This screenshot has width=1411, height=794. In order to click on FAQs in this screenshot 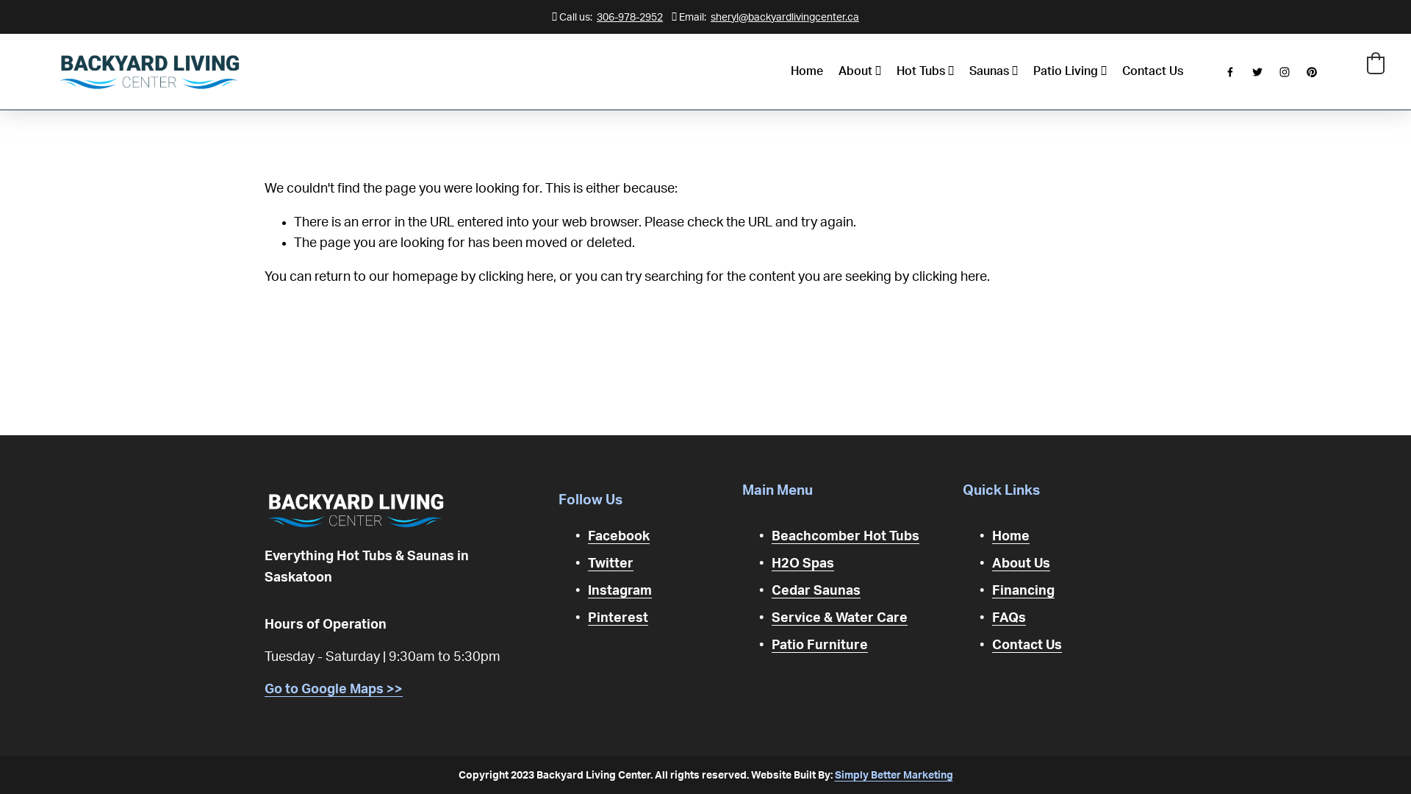, I will do `click(1009, 618)`.